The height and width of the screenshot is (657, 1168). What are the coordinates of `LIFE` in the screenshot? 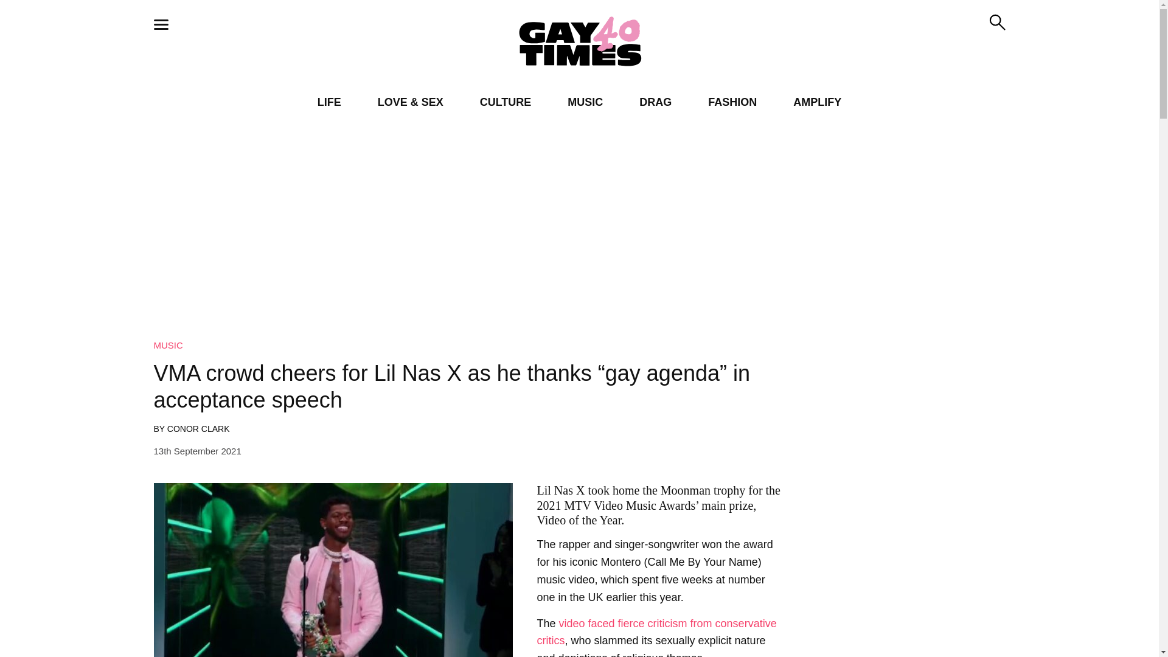 It's located at (329, 102).